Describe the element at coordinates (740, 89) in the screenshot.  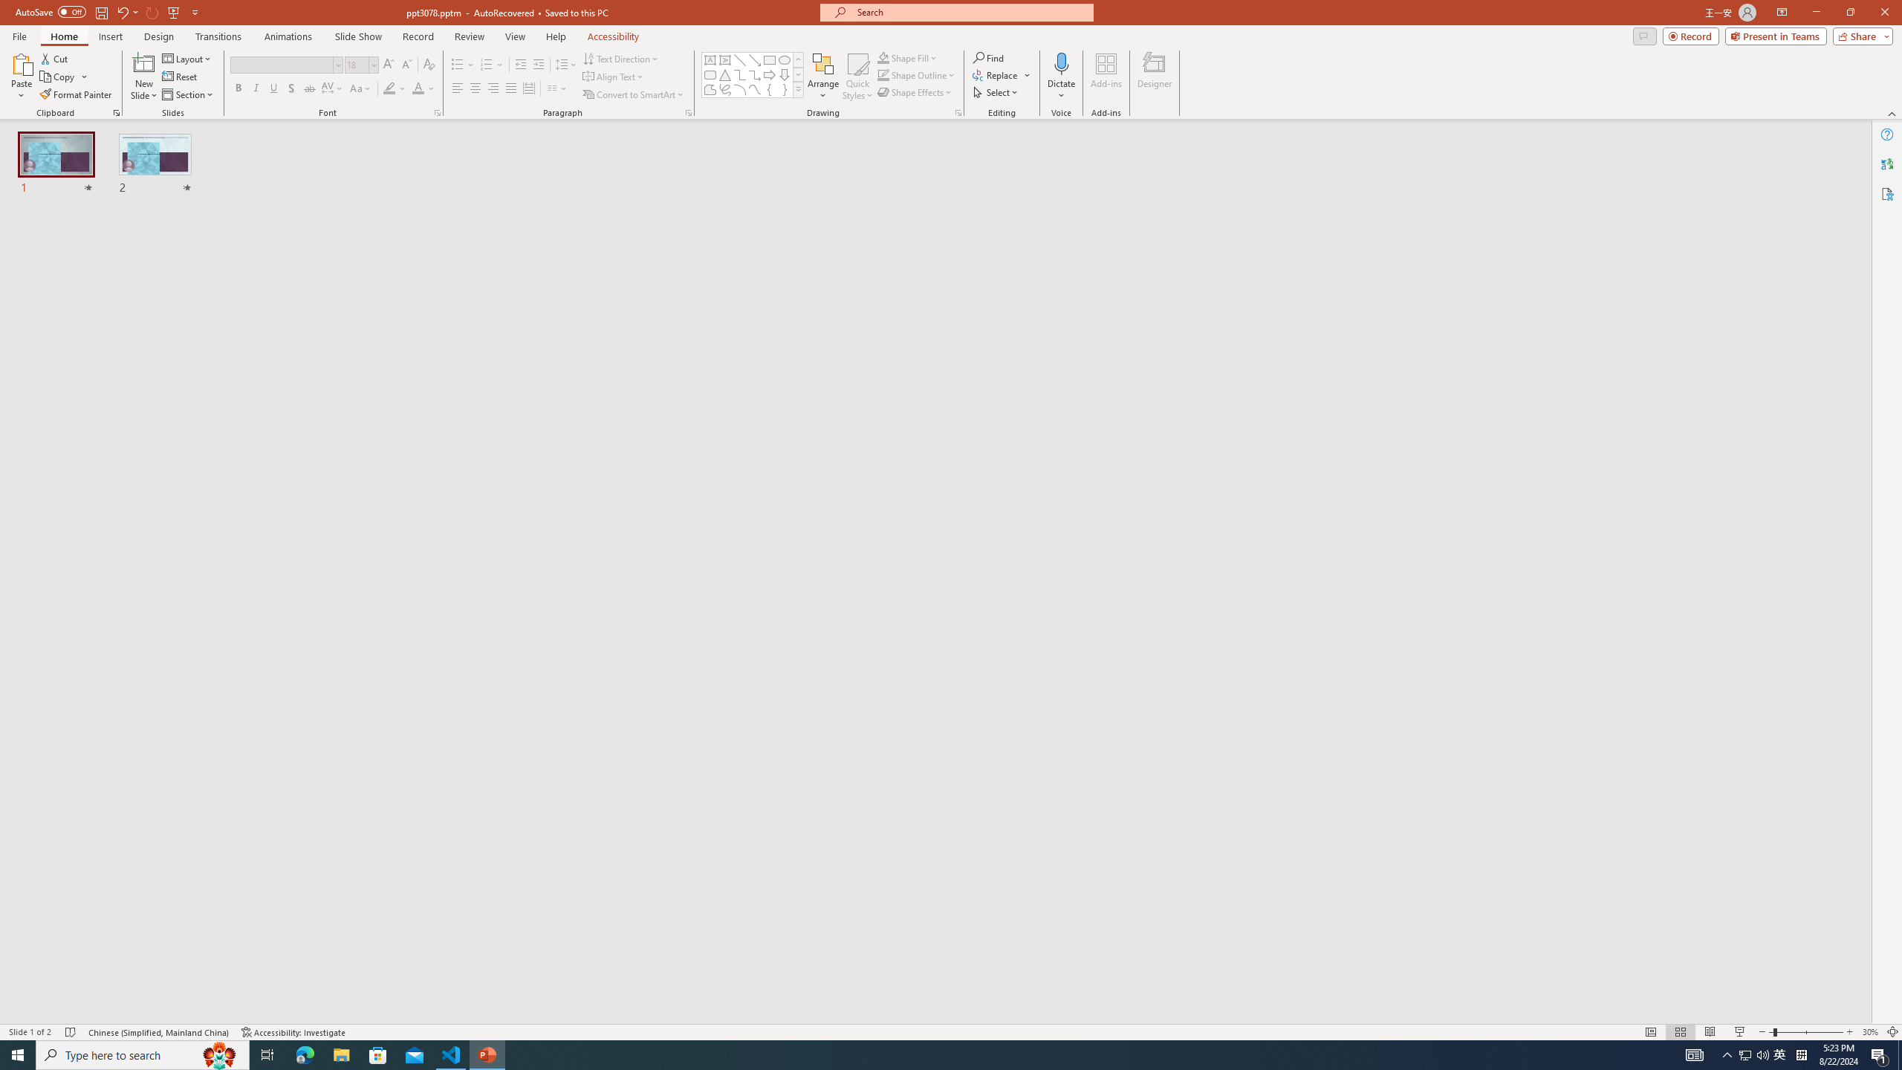
I see `Arc` at that location.